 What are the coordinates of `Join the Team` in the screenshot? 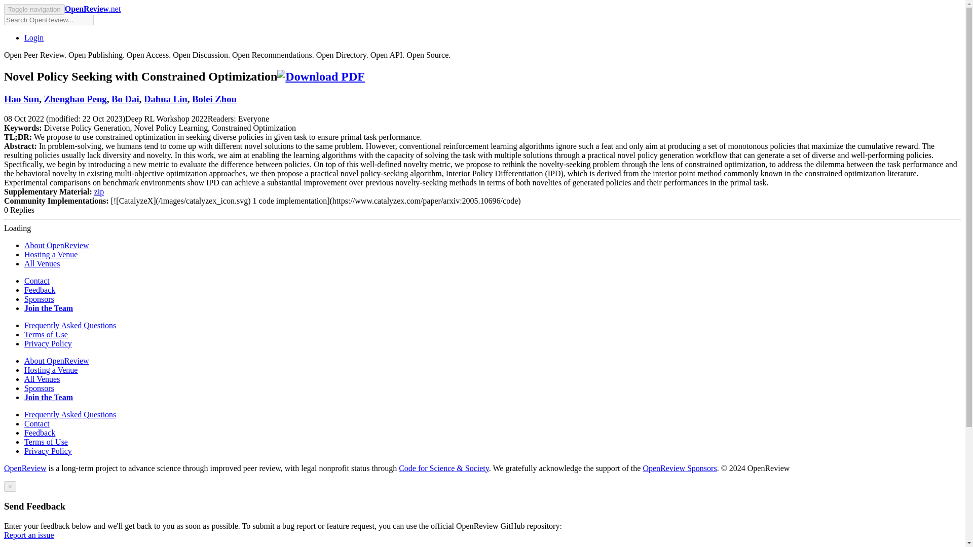 It's located at (49, 308).